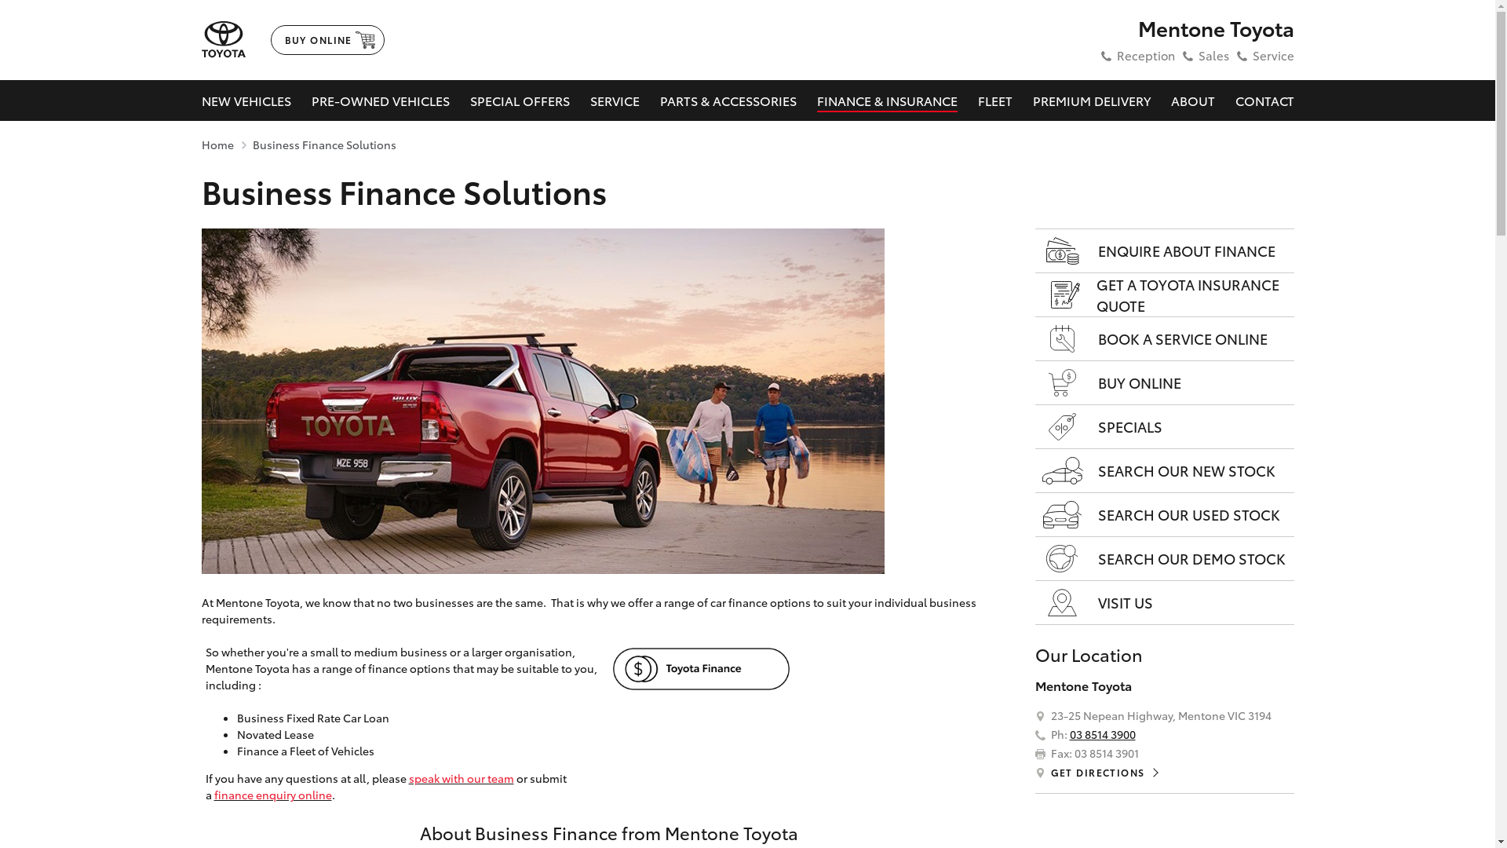  Describe the element at coordinates (1213, 55) in the screenshot. I see `Sales` at that location.